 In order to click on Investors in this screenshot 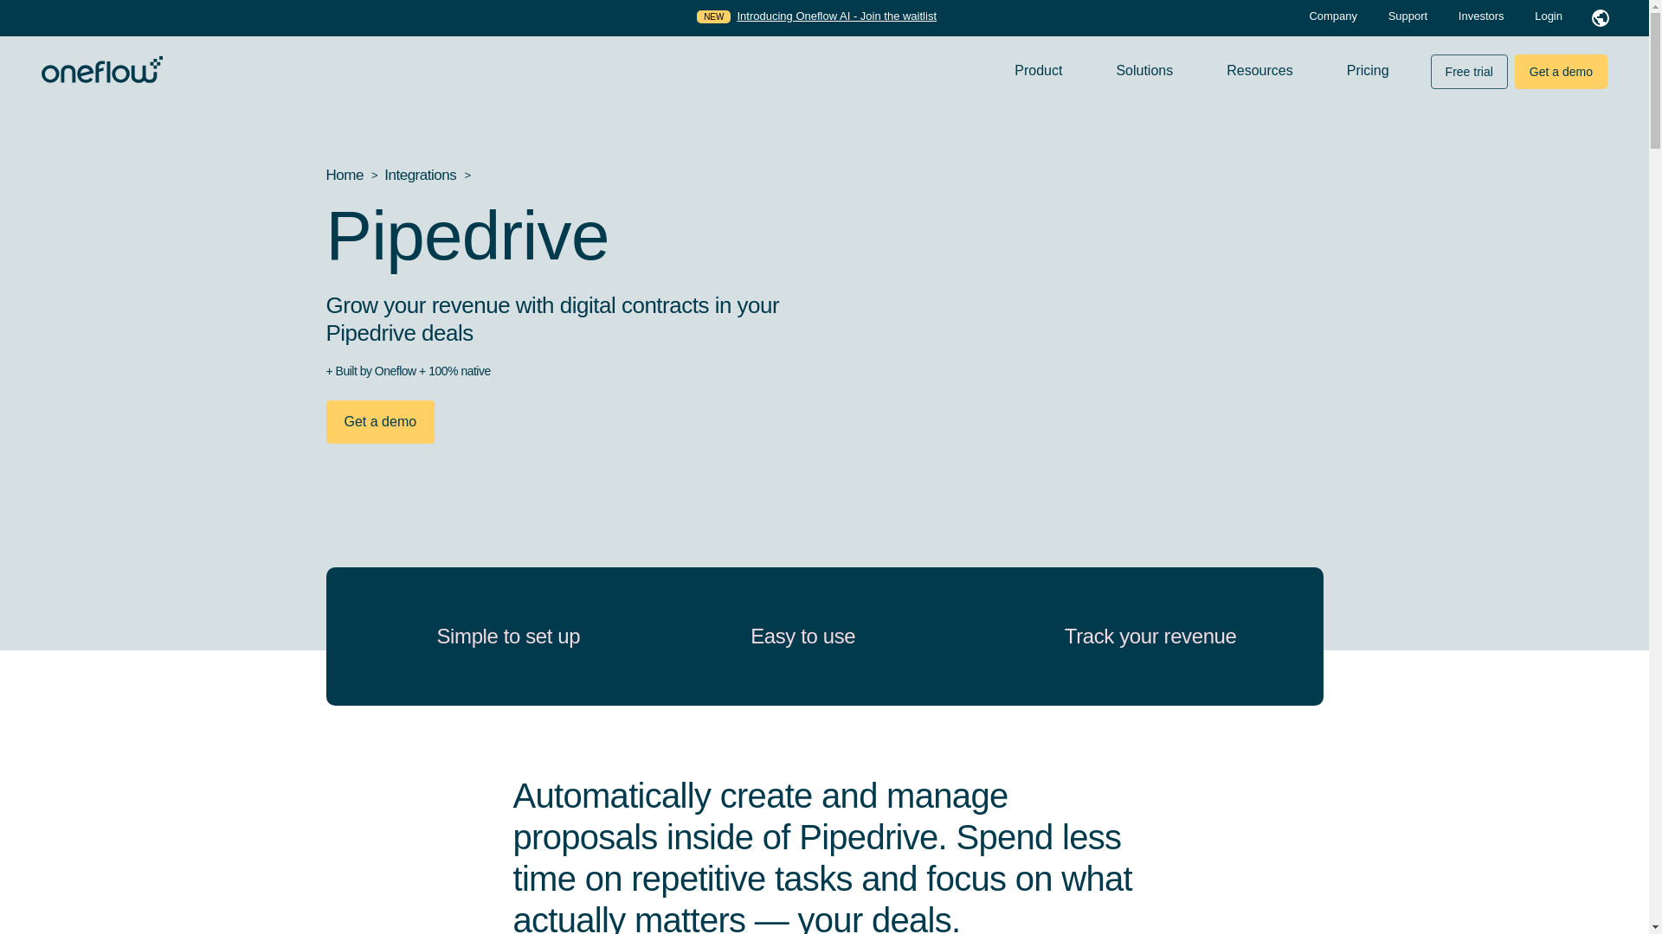, I will do `click(1483, 16)`.